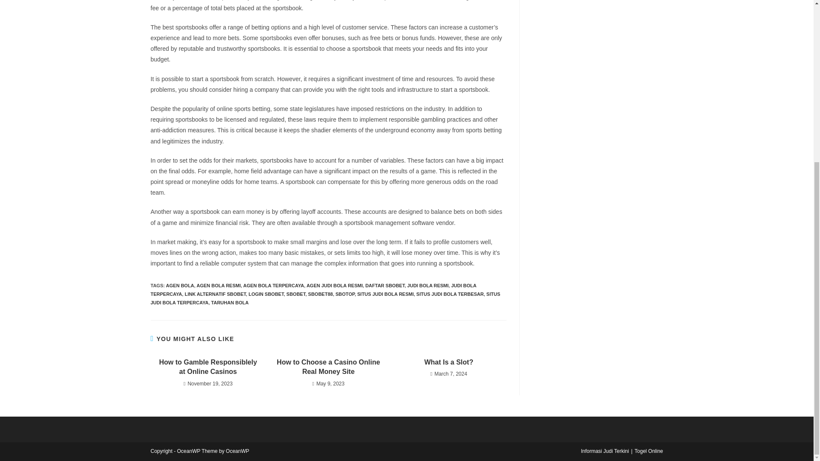 The width and height of the screenshot is (820, 461). Describe the element at coordinates (266, 294) in the screenshot. I see `LOGIN SBOBET` at that location.